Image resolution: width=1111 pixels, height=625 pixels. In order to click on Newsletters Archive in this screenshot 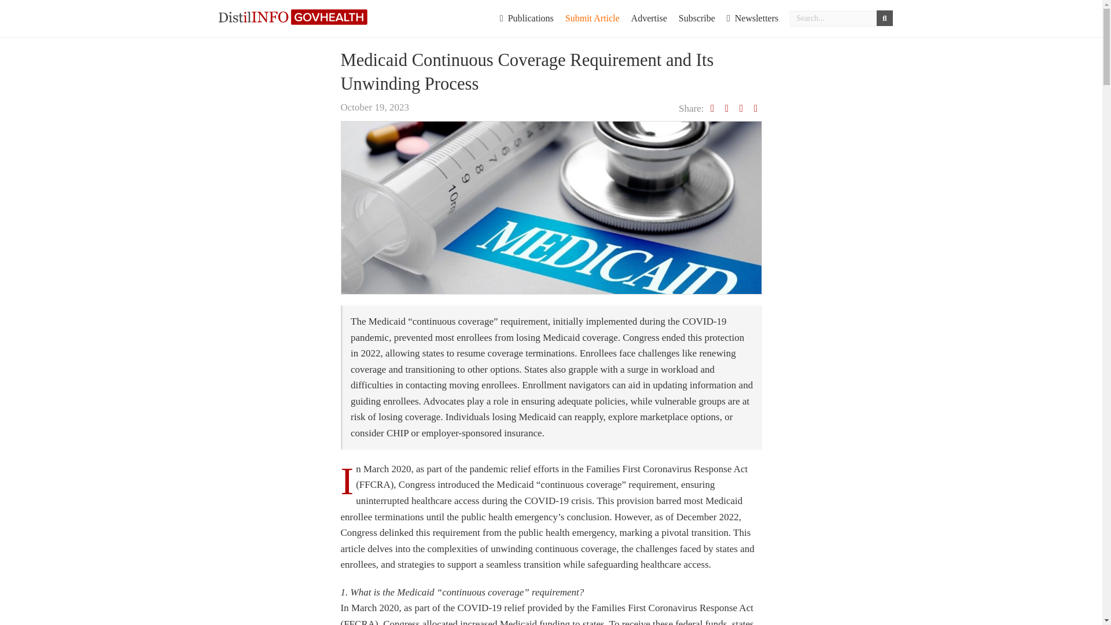, I will do `click(752, 19)`.